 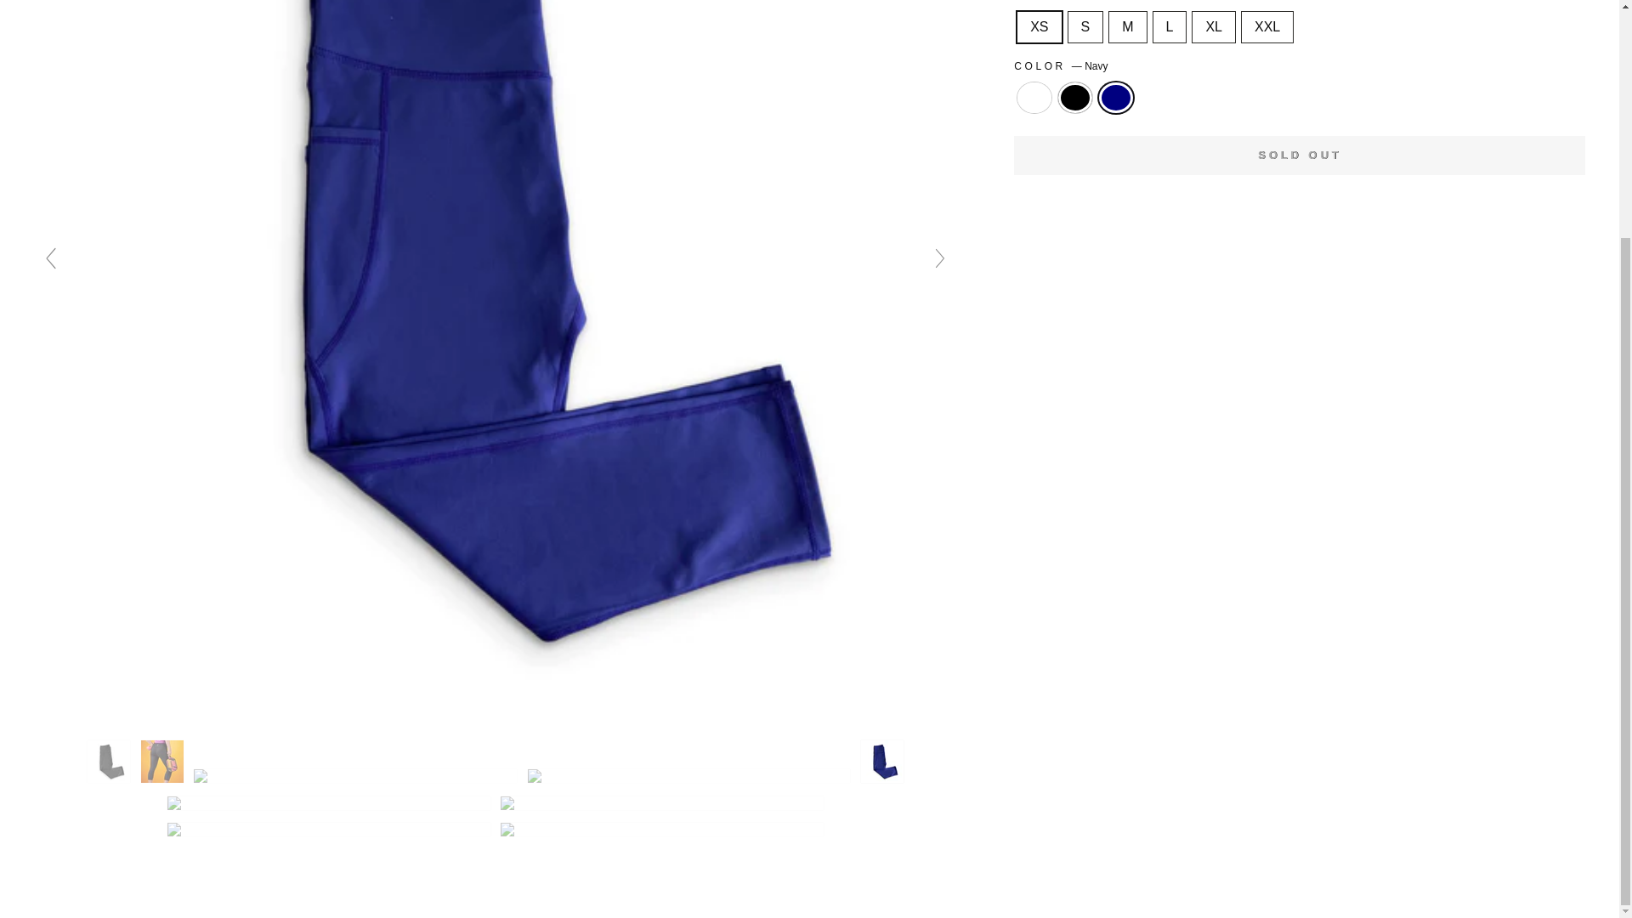 What do you see at coordinates (329, 830) in the screenshot?
I see `Baddle Pickleball Women's Mid-Rise Capri Legging` at bounding box center [329, 830].